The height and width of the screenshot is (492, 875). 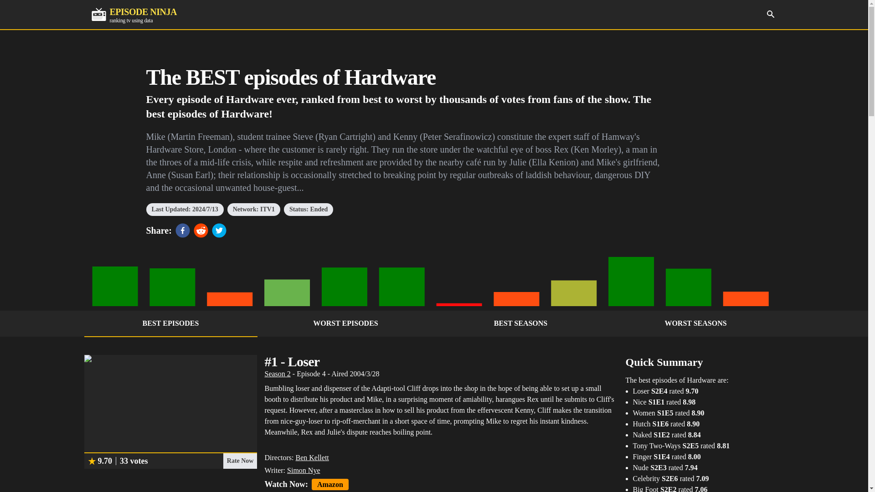 I want to click on Rate Now, so click(x=240, y=461).